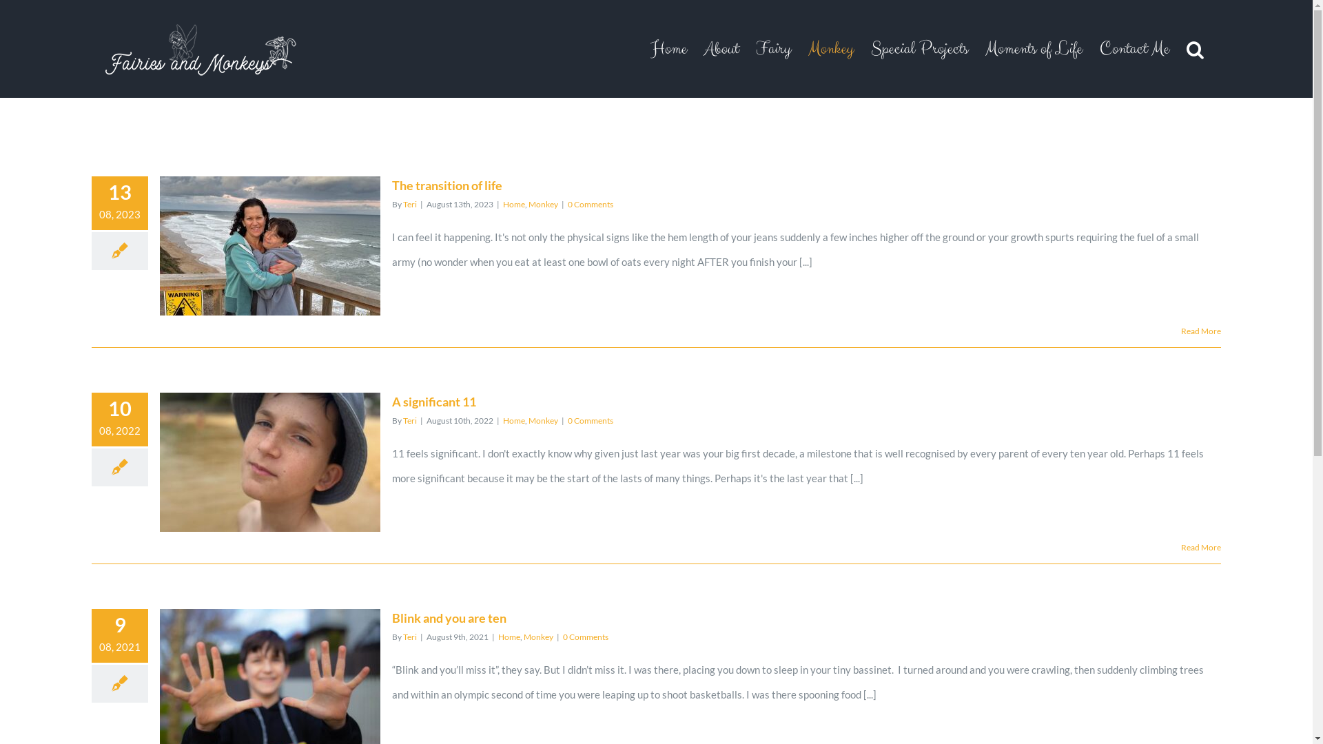  What do you see at coordinates (543, 420) in the screenshot?
I see `Monkey` at bounding box center [543, 420].